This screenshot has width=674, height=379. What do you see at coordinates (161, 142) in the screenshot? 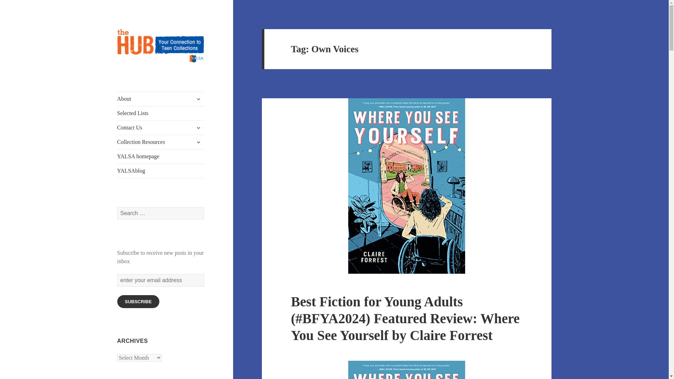
I see `Collection Resources` at bounding box center [161, 142].